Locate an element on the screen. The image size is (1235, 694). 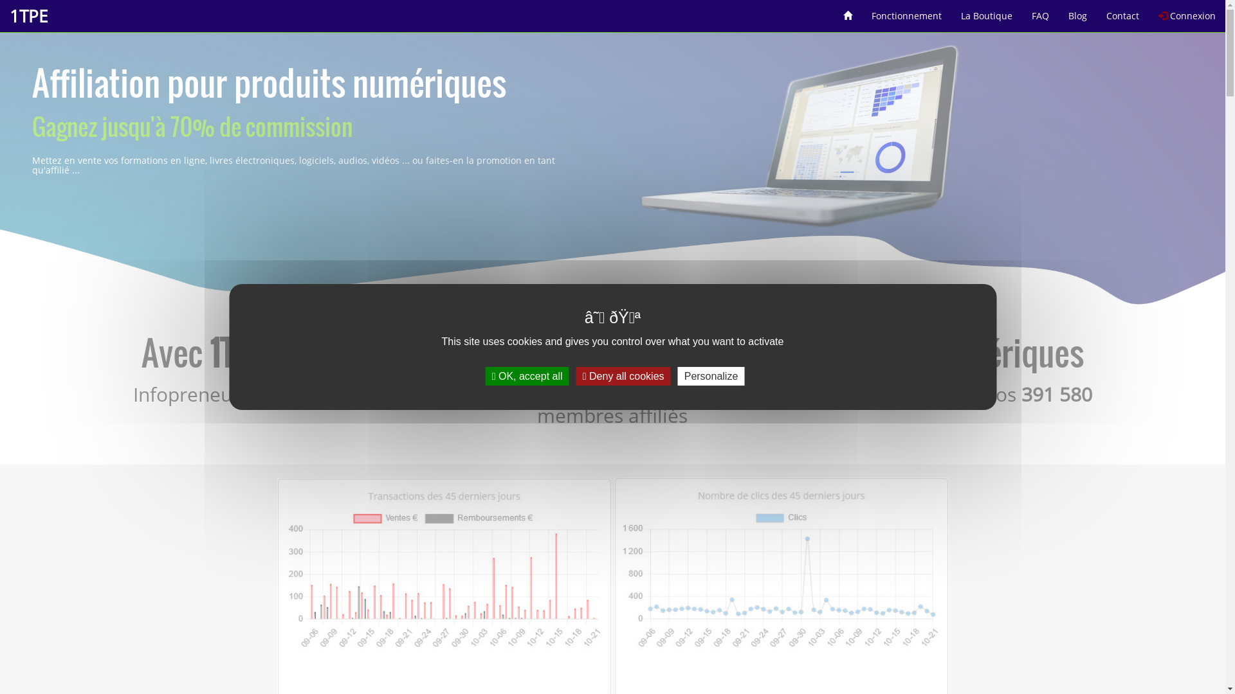
Deny all cookies is located at coordinates (624, 377).